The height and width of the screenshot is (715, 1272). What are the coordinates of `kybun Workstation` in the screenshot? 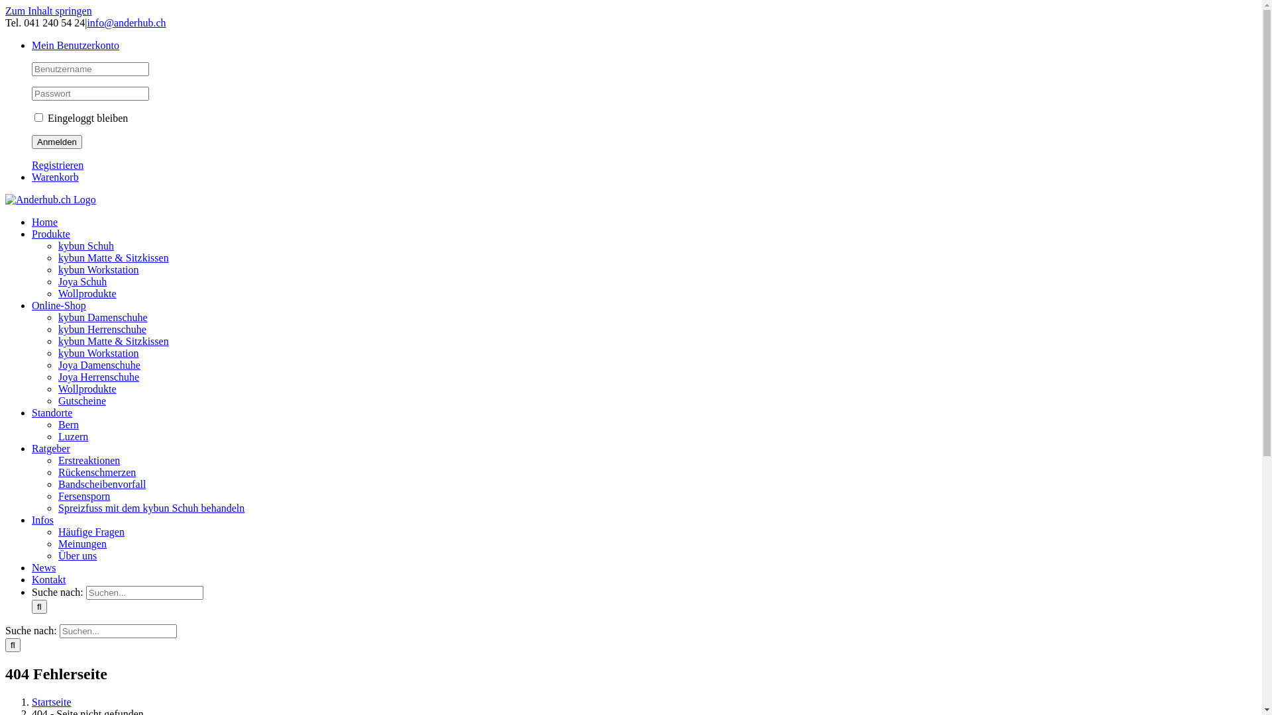 It's located at (99, 270).